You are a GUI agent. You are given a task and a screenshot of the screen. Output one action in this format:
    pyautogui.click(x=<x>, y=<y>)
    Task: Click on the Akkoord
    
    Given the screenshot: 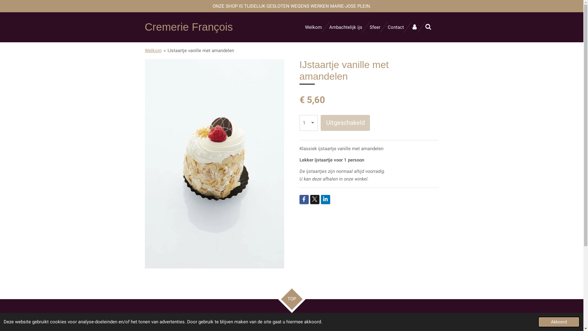 What is the action you would take?
    pyautogui.click(x=559, y=322)
    